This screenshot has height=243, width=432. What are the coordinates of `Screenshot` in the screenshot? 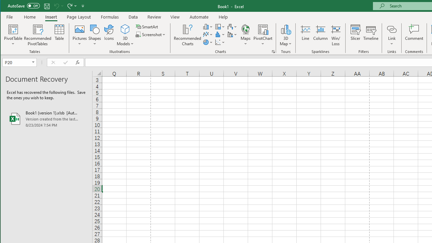 It's located at (151, 34).